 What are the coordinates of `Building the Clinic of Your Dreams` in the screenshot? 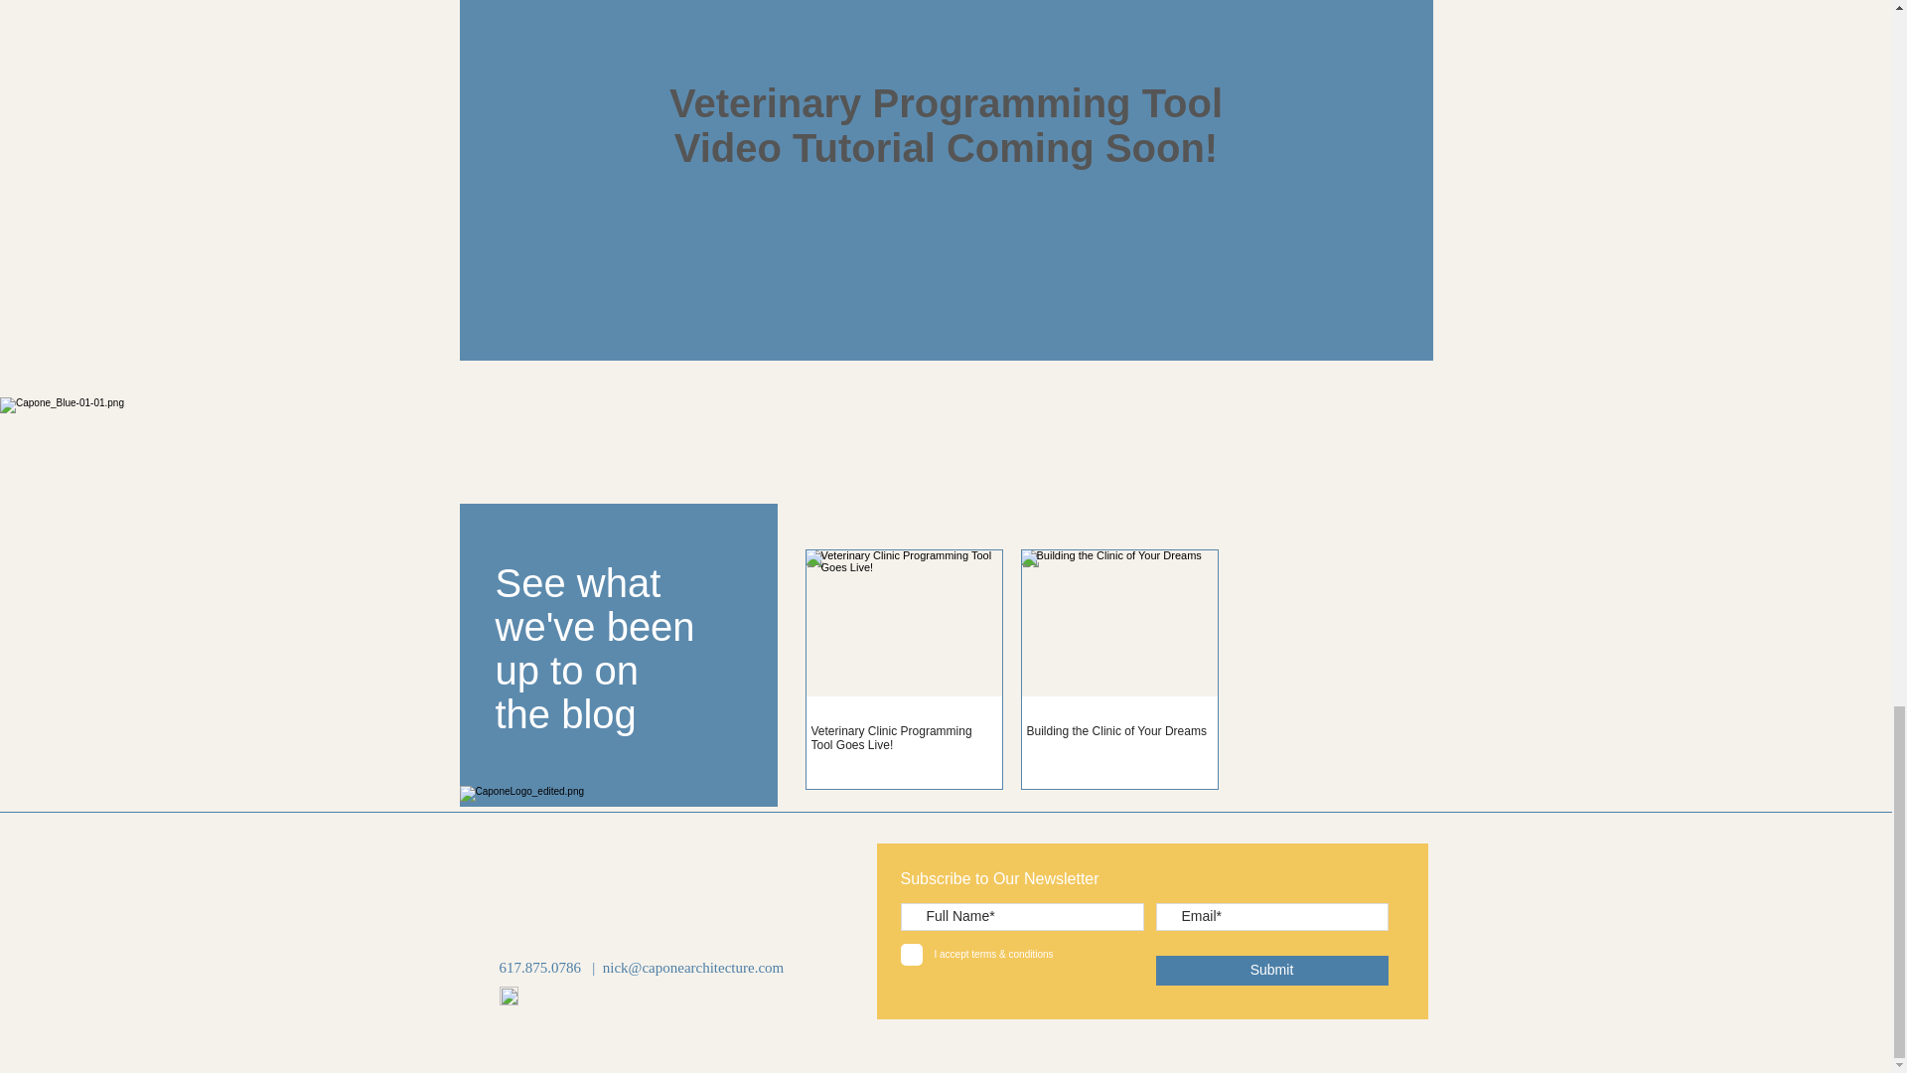 It's located at (1120, 731).